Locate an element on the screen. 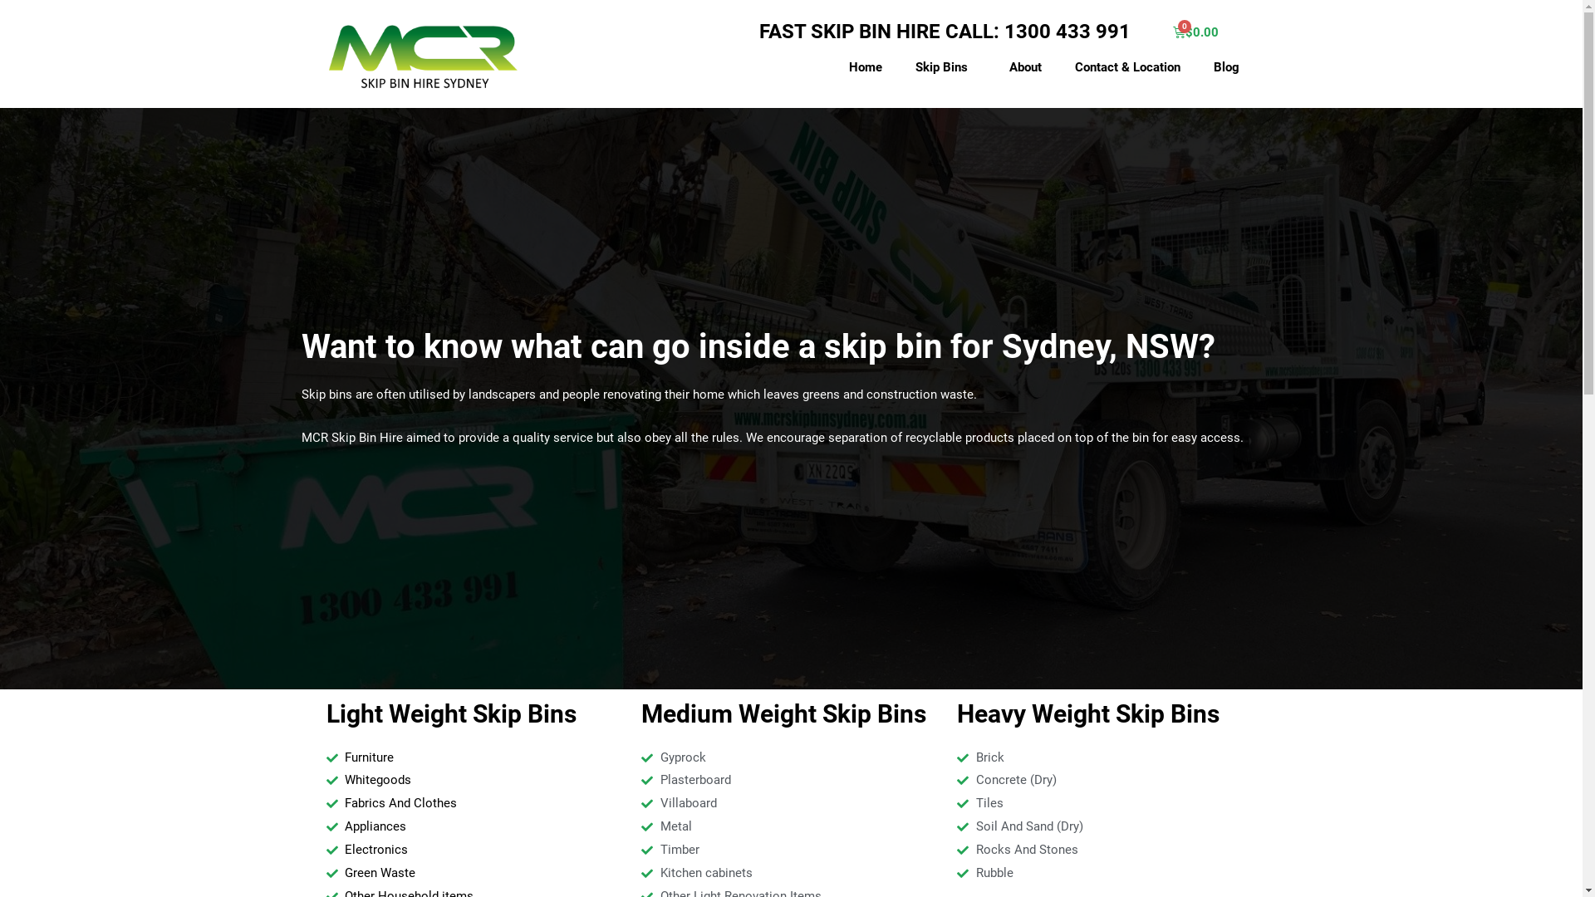 The height and width of the screenshot is (897, 1595). Blog is located at coordinates (1226, 67).